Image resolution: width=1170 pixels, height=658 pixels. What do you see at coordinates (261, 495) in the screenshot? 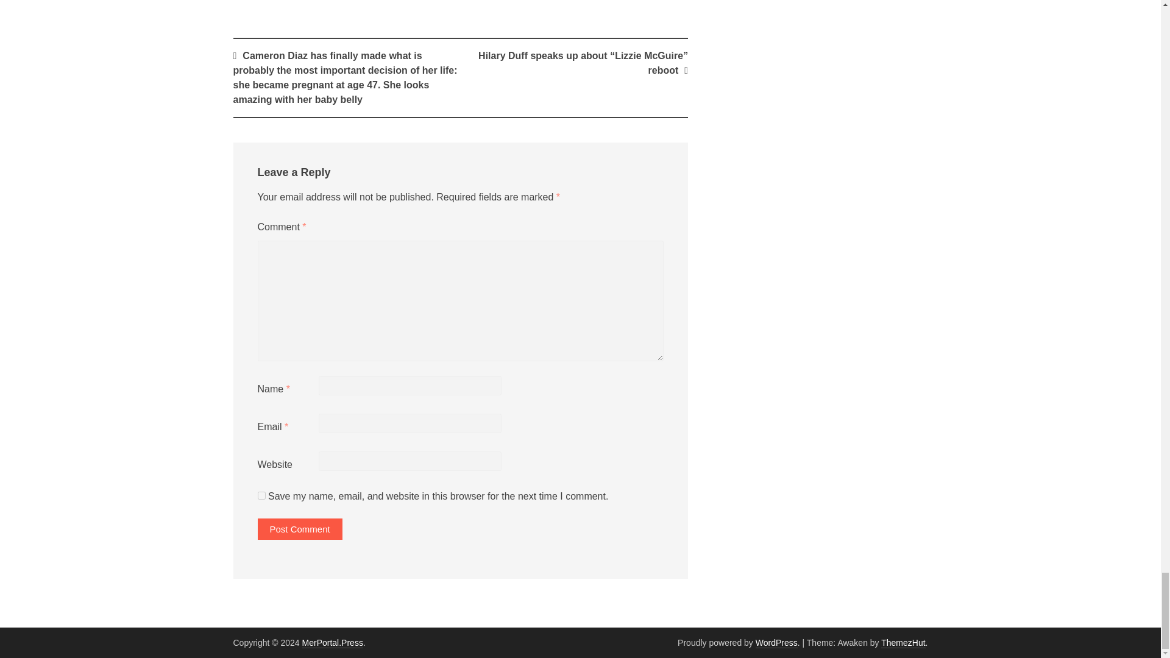
I see `yes` at bounding box center [261, 495].